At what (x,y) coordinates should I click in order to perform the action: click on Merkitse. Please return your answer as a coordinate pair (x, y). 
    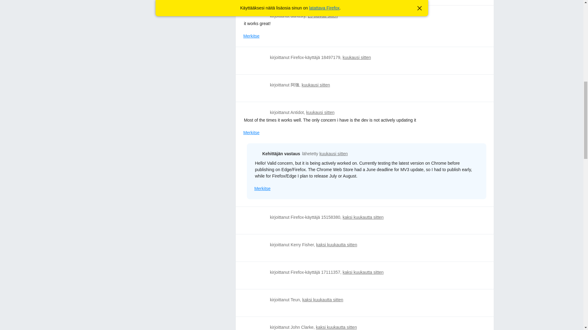
    Looking at the image, I should click on (251, 36).